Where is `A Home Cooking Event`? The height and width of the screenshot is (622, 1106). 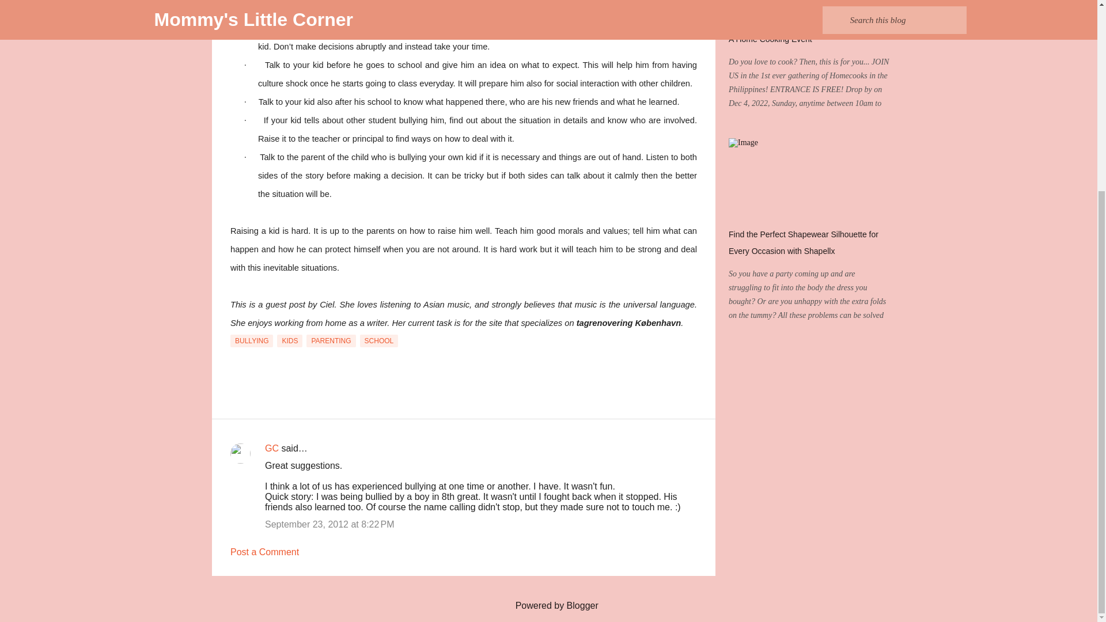
A Home Cooking Event is located at coordinates (770, 39).